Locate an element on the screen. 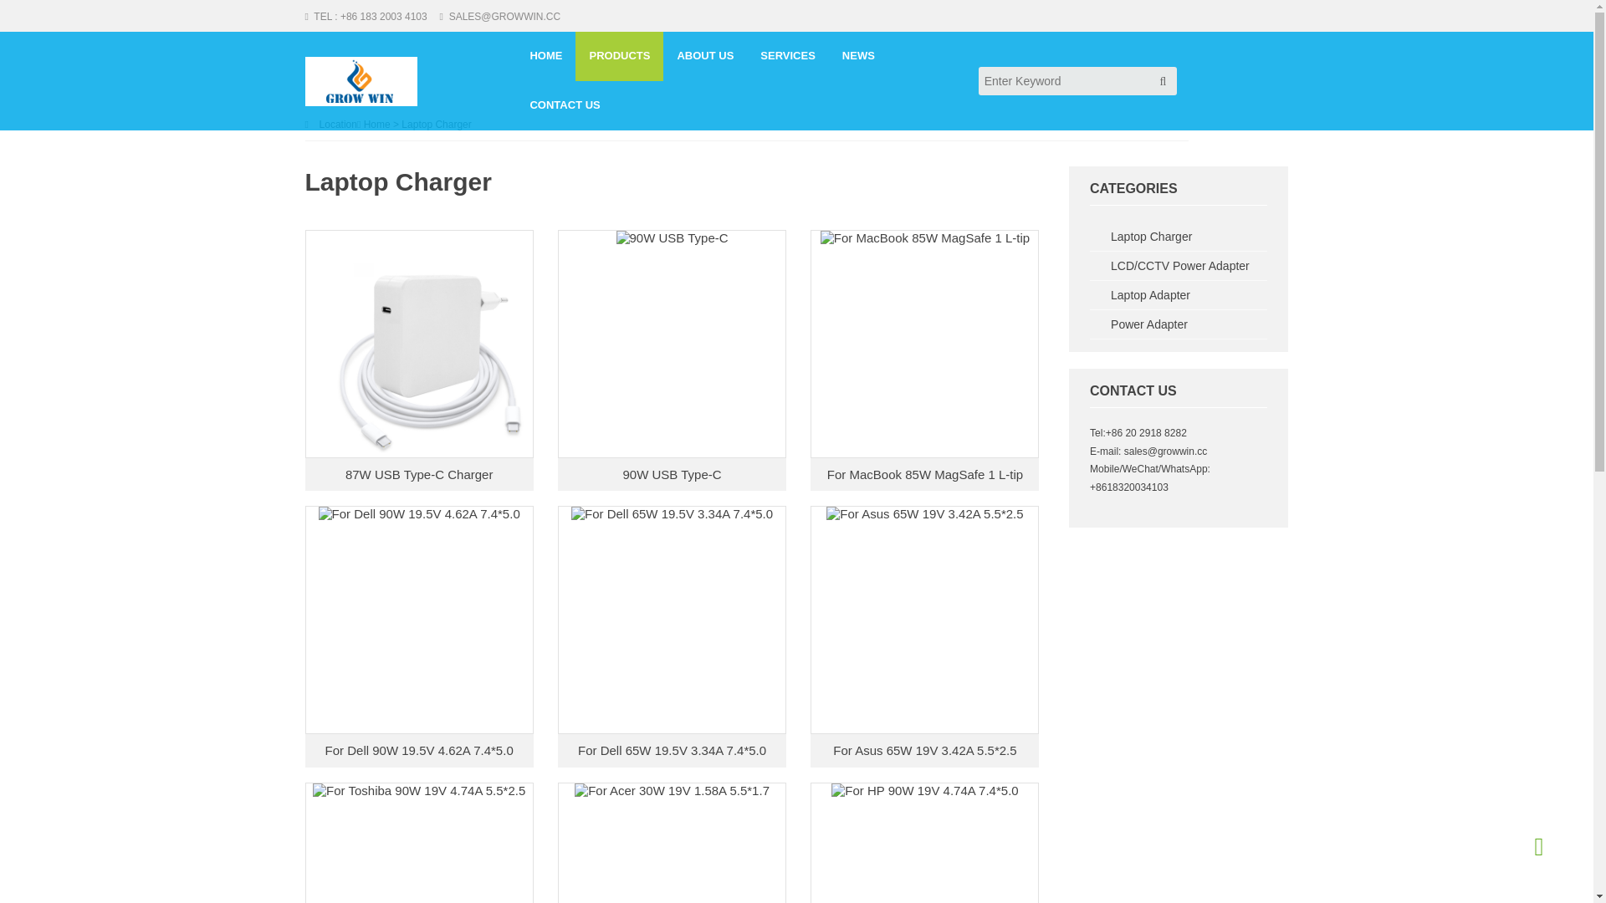  ABOUT US is located at coordinates (705, 57).